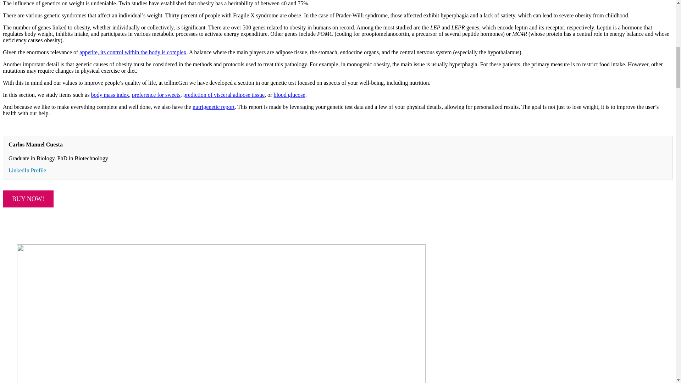  What do you see at coordinates (133, 52) in the screenshot?
I see `appetite, its control within the body is complex` at bounding box center [133, 52].